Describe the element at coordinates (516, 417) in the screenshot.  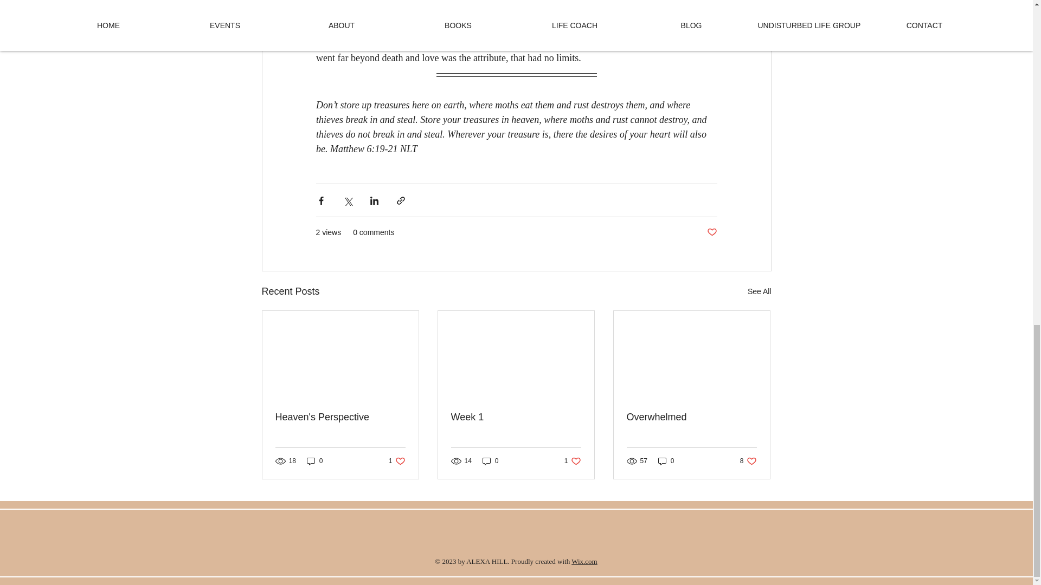
I see `Wix.com` at that location.